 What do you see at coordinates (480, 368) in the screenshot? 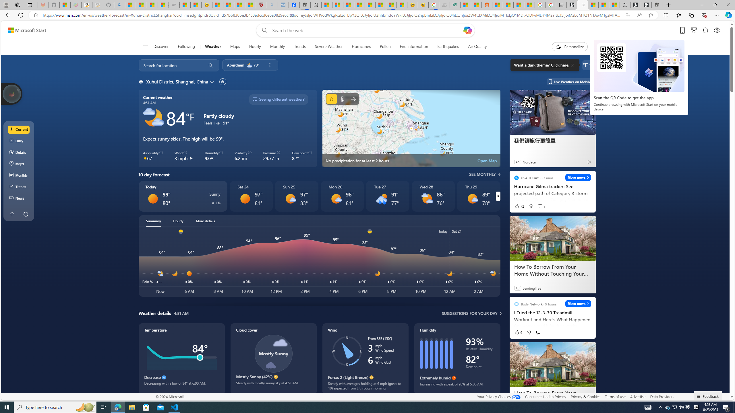
I see `Dew point` at bounding box center [480, 368].